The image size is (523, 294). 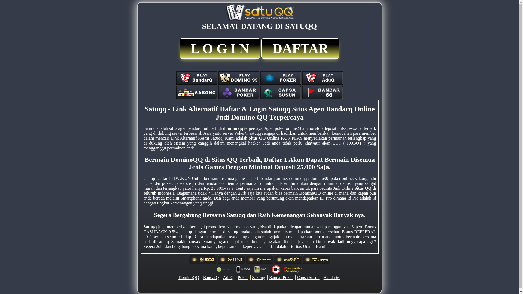 I want to click on DominoQQ, so click(x=189, y=278).